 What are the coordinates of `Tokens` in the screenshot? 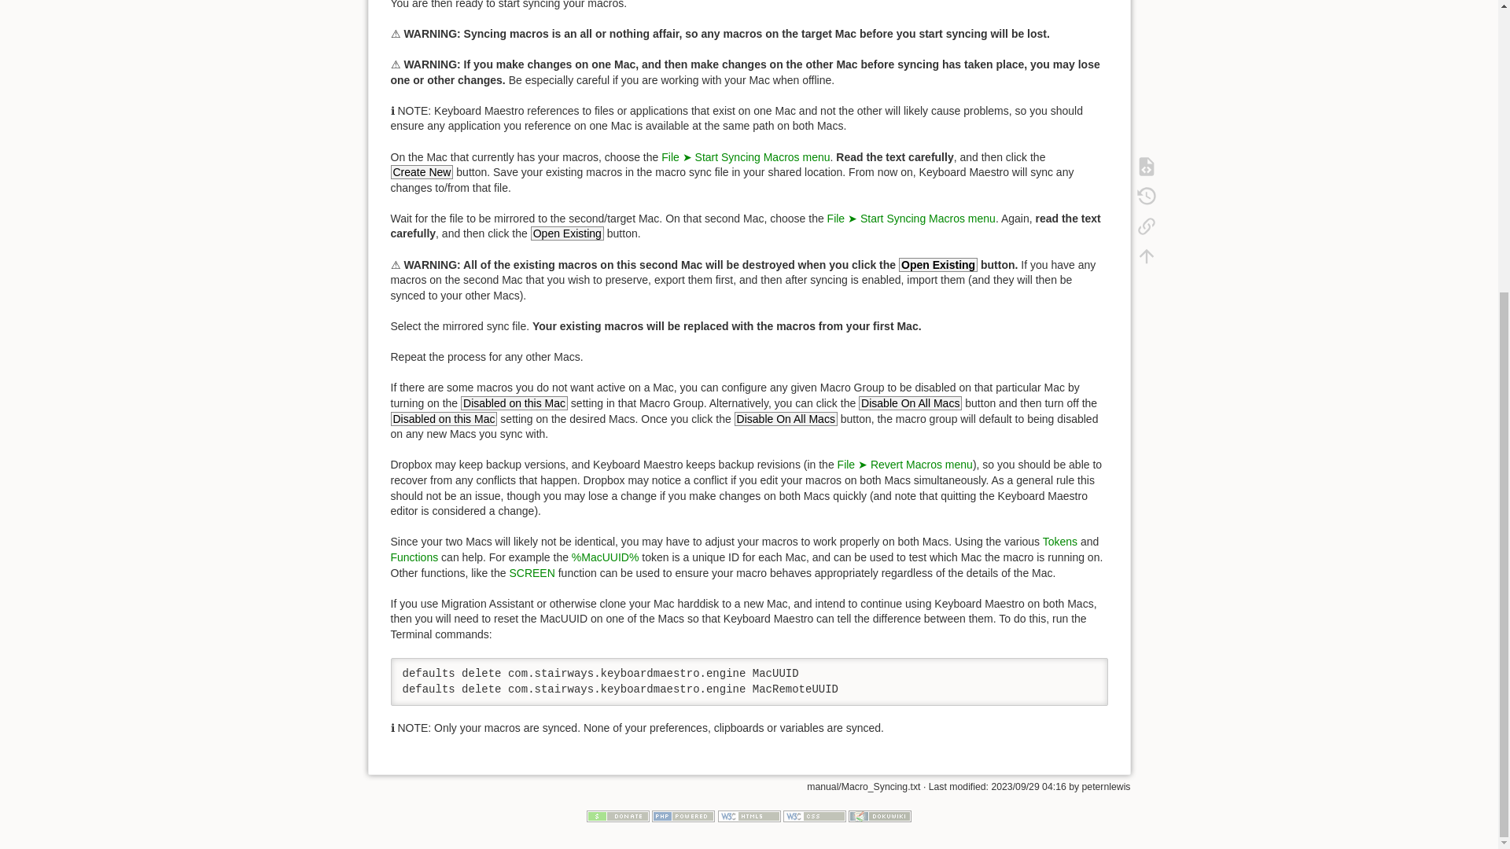 It's located at (1060, 541).